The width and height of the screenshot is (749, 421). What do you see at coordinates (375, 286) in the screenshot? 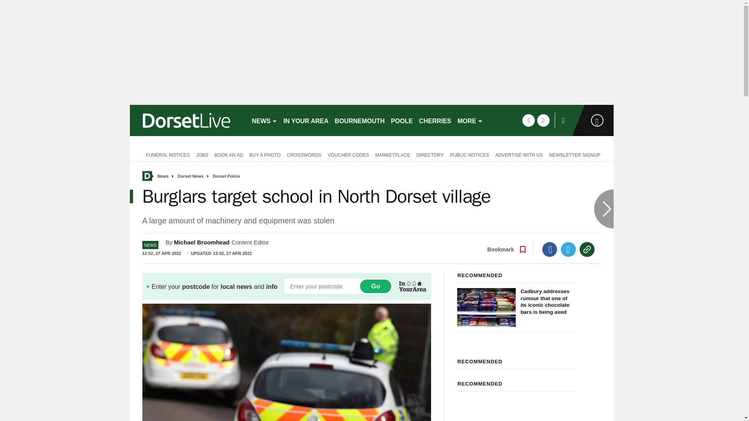
I see `Go` at bounding box center [375, 286].